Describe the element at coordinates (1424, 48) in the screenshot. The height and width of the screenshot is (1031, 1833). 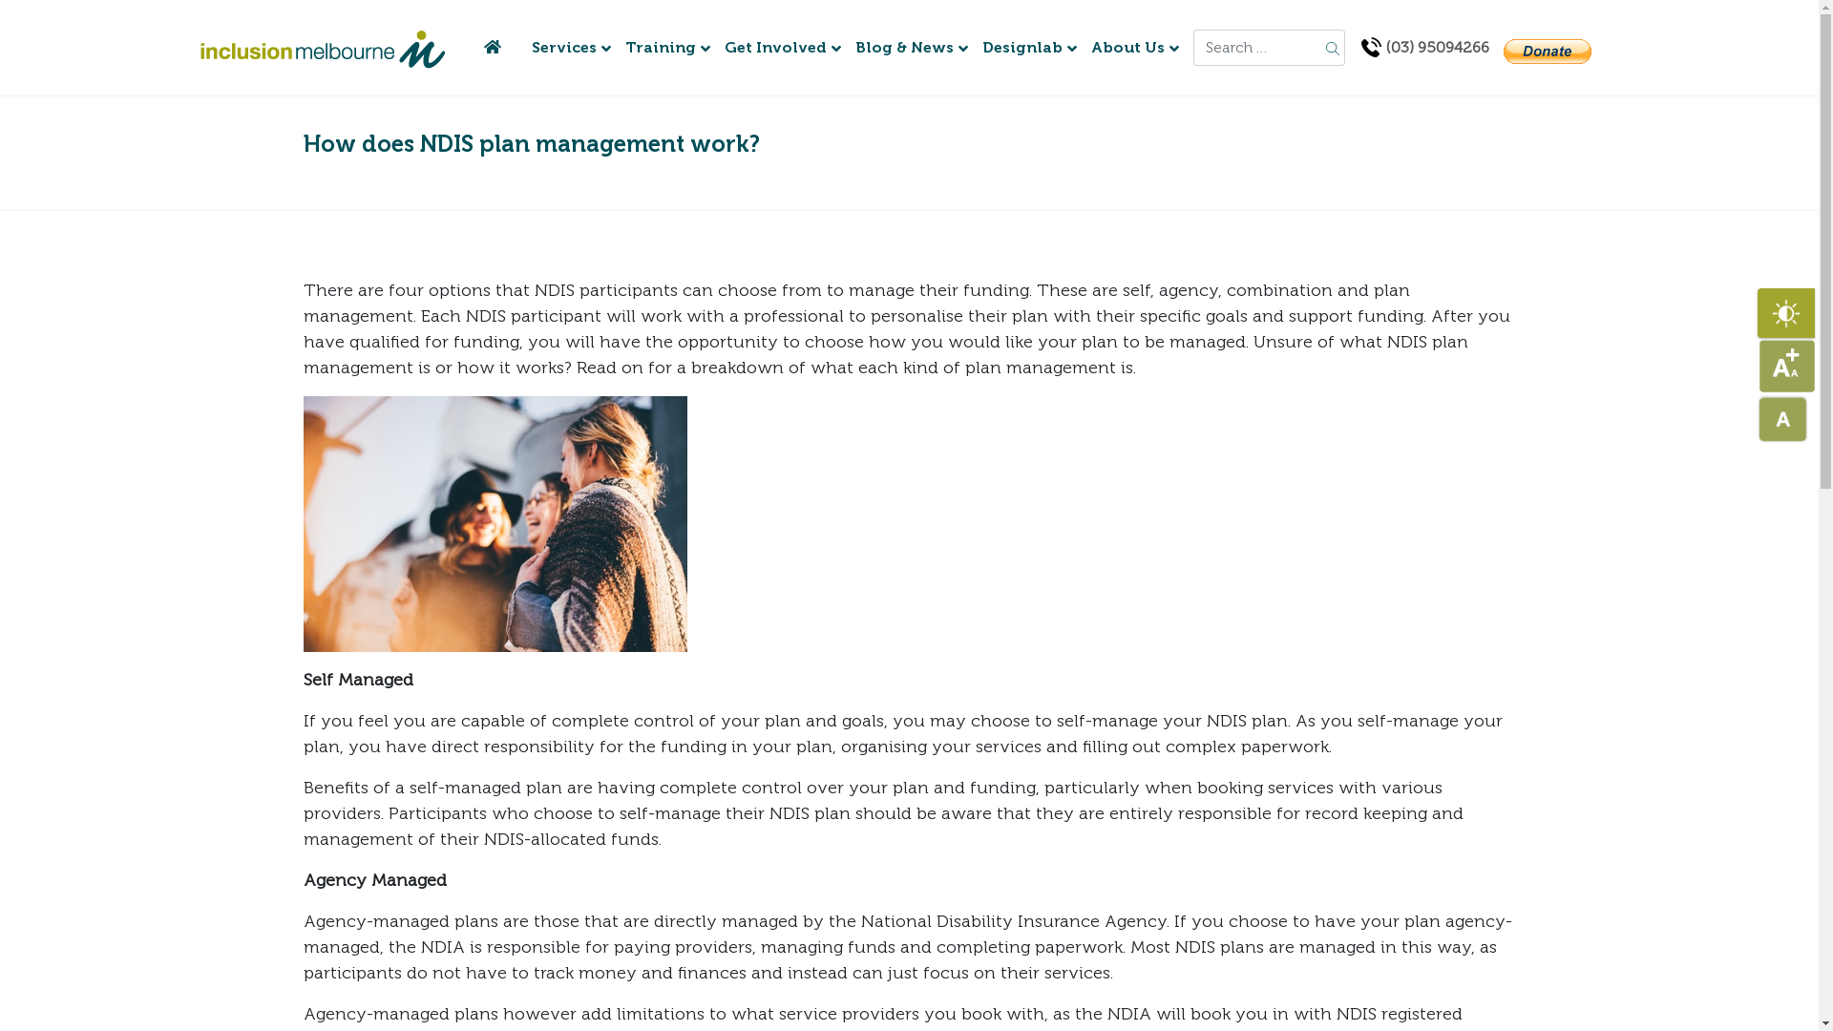
I see `(03) 95094266` at that location.